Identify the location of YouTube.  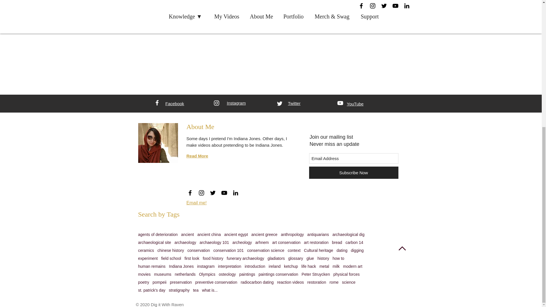
(355, 104).